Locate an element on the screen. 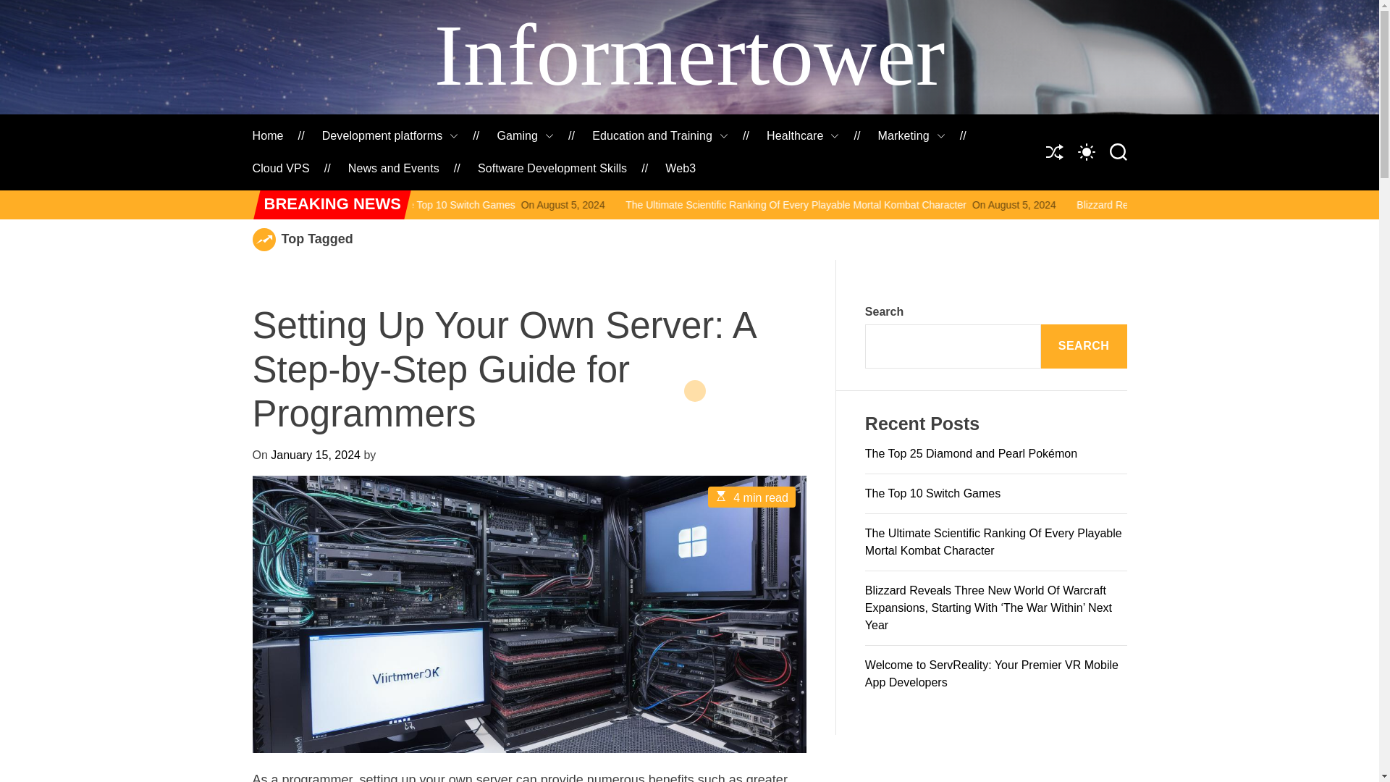  Gaming is located at coordinates (524, 136).